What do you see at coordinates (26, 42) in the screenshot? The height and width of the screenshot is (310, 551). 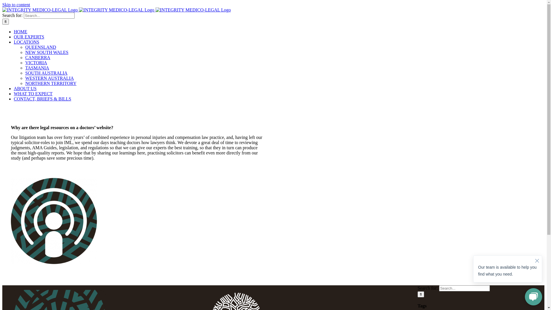 I see `LOCATIONS` at bounding box center [26, 42].